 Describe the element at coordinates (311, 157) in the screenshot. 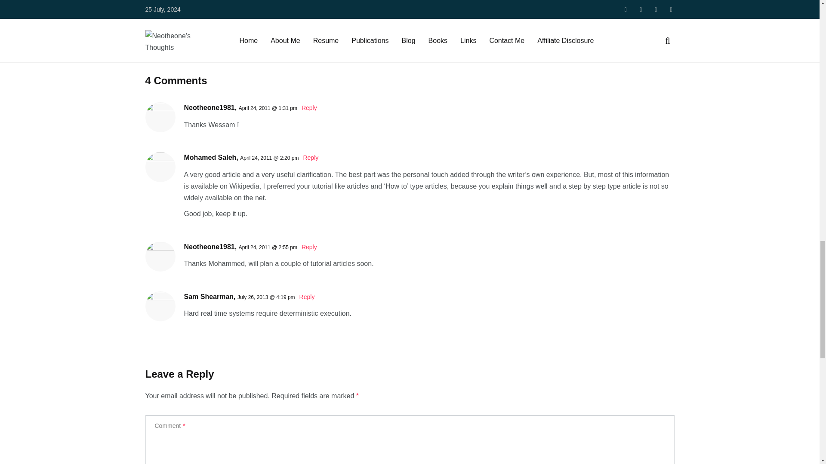

I see `Reply` at that location.